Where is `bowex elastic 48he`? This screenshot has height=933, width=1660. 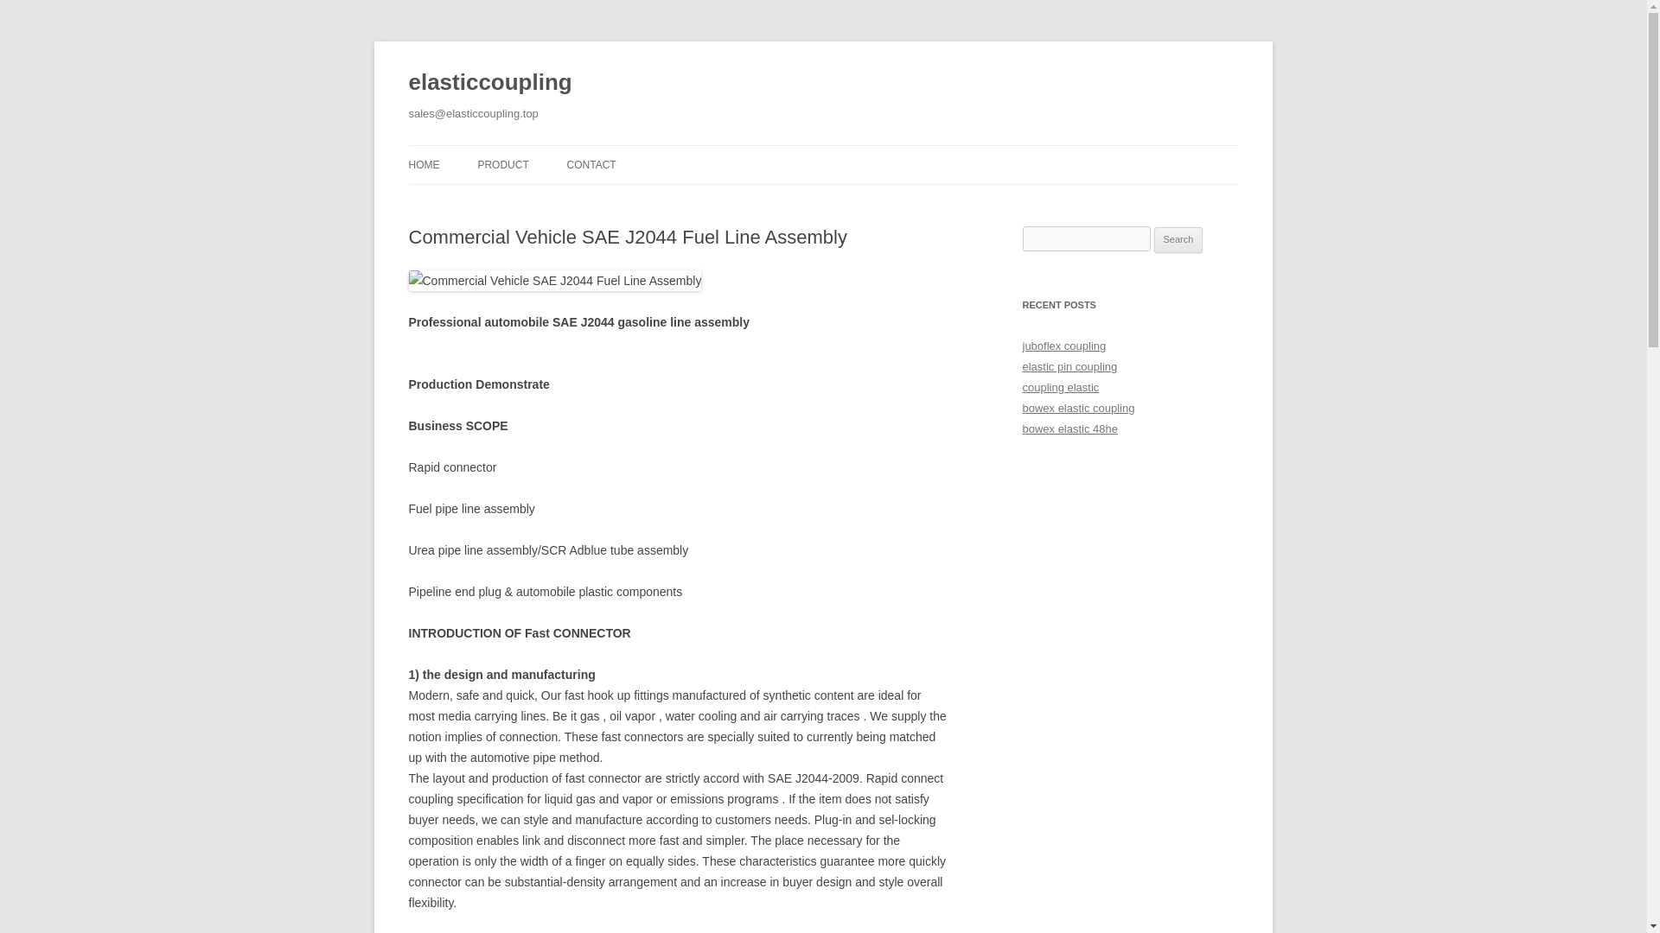
bowex elastic 48he is located at coordinates (1069, 428).